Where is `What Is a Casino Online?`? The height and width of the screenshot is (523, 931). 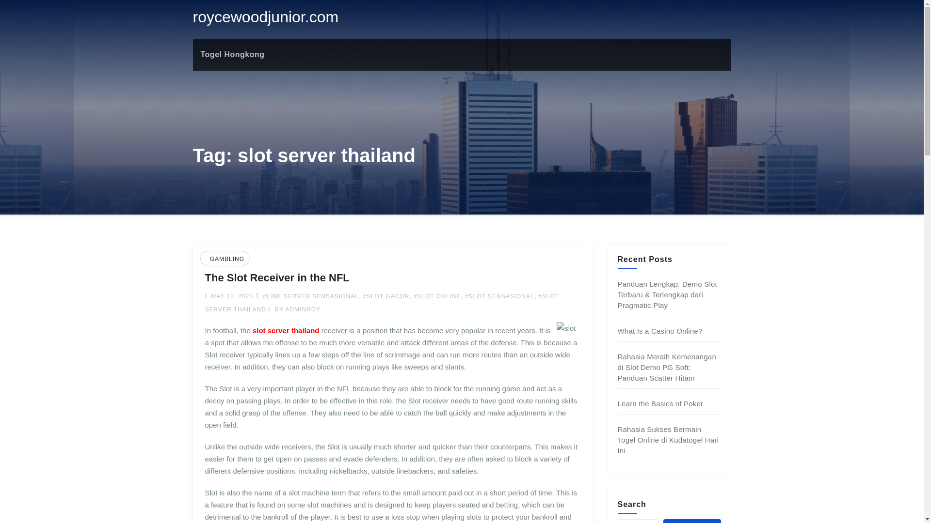 What Is a Casino Online? is located at coordinates (660, 331).